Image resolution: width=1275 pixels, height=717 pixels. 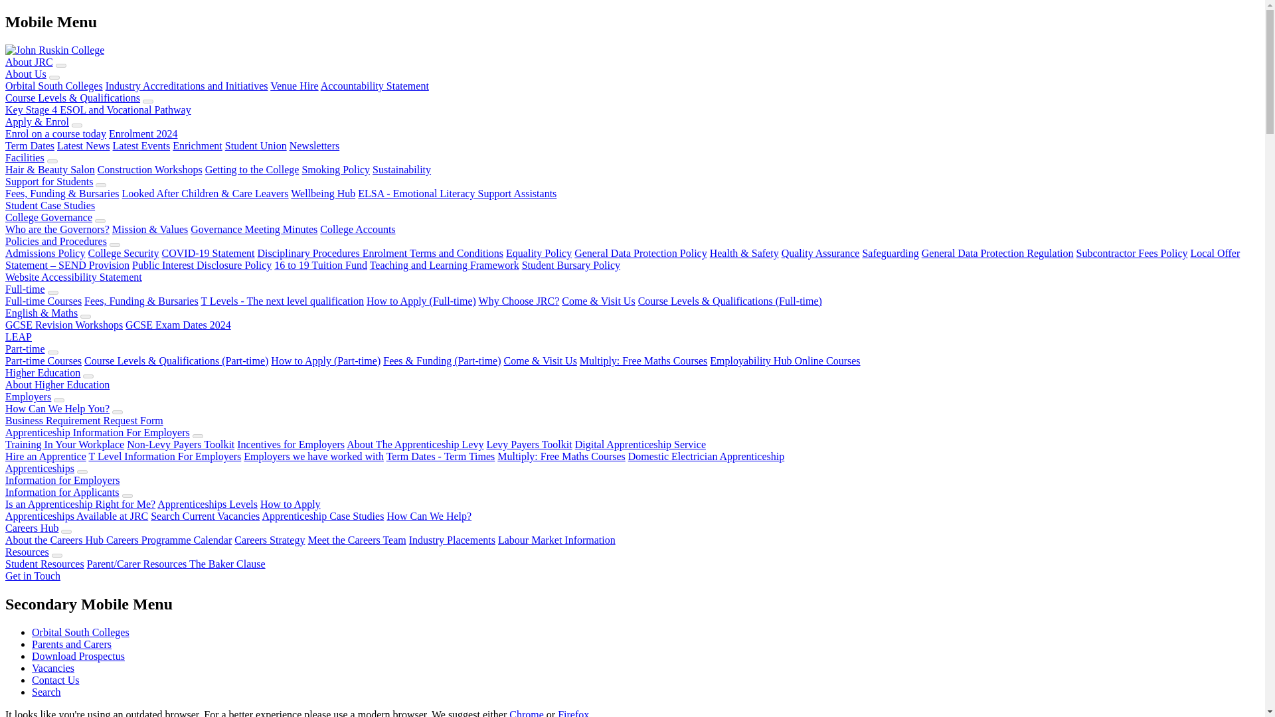 I want to click on ELSA - Emotional Literacy Support Assistants, so click(x=457, y=193).